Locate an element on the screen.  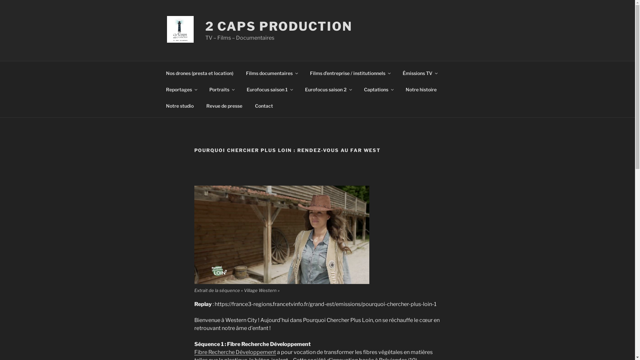
Eurofocus saison 2 is located at coordinates (328, 89).